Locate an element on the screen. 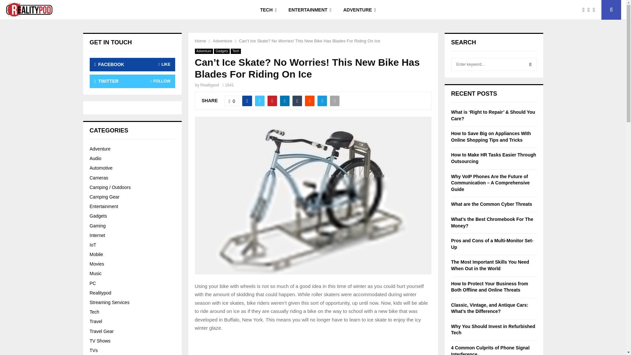 This screenshot has height=355, width=631. Tech is located at coordinates (236, 51).